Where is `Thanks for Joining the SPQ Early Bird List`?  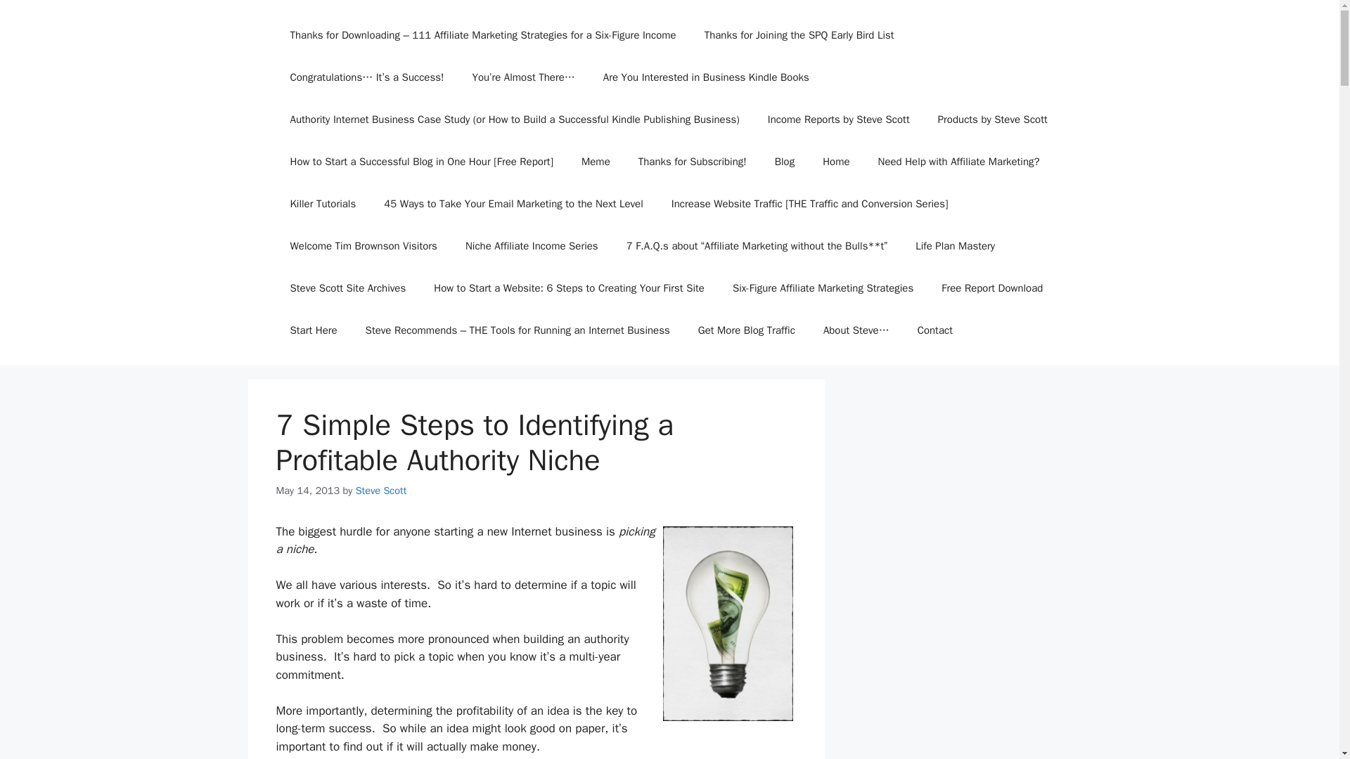
Thanks for Joining the SPQ Early Bird List is located at coordinates (799, 35).